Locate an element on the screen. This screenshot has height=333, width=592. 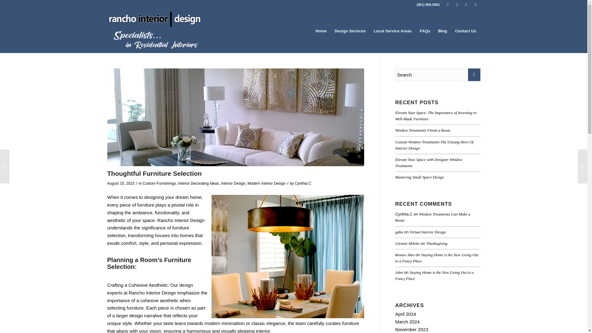
rancho-interior-design-logo is located at coordinates (154, 31).